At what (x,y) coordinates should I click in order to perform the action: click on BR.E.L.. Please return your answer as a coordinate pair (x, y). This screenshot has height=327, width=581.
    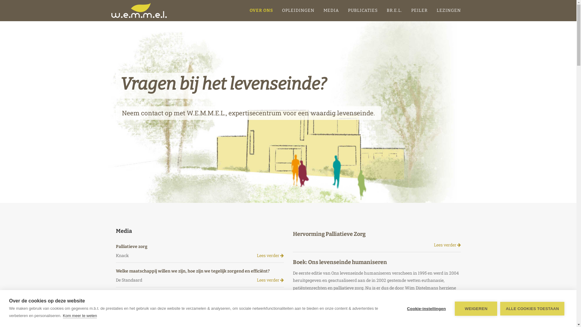
    Looking at the image, I should click on (394, 11).